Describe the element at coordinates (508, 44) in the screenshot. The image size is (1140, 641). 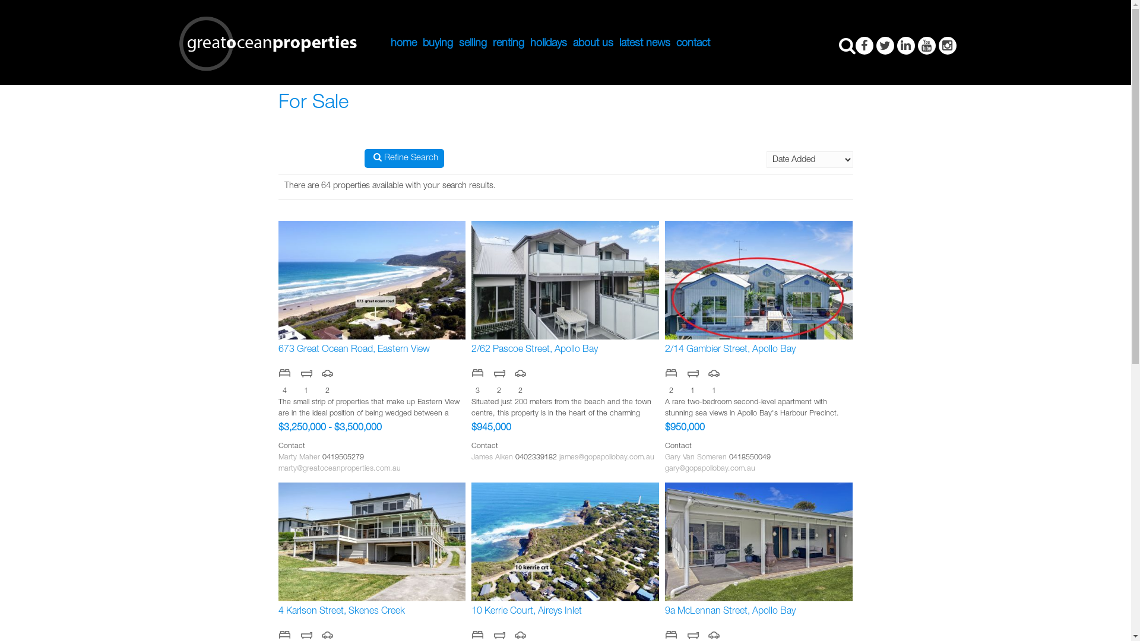
I see `renting` at that location.